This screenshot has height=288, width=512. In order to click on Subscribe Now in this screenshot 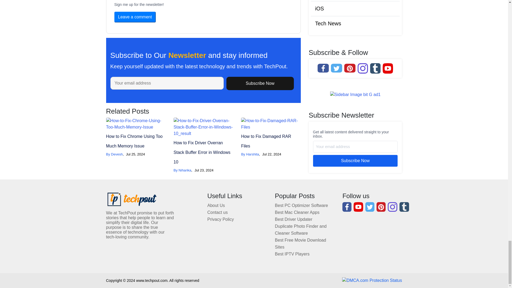, I will do `click(260, 83)`.